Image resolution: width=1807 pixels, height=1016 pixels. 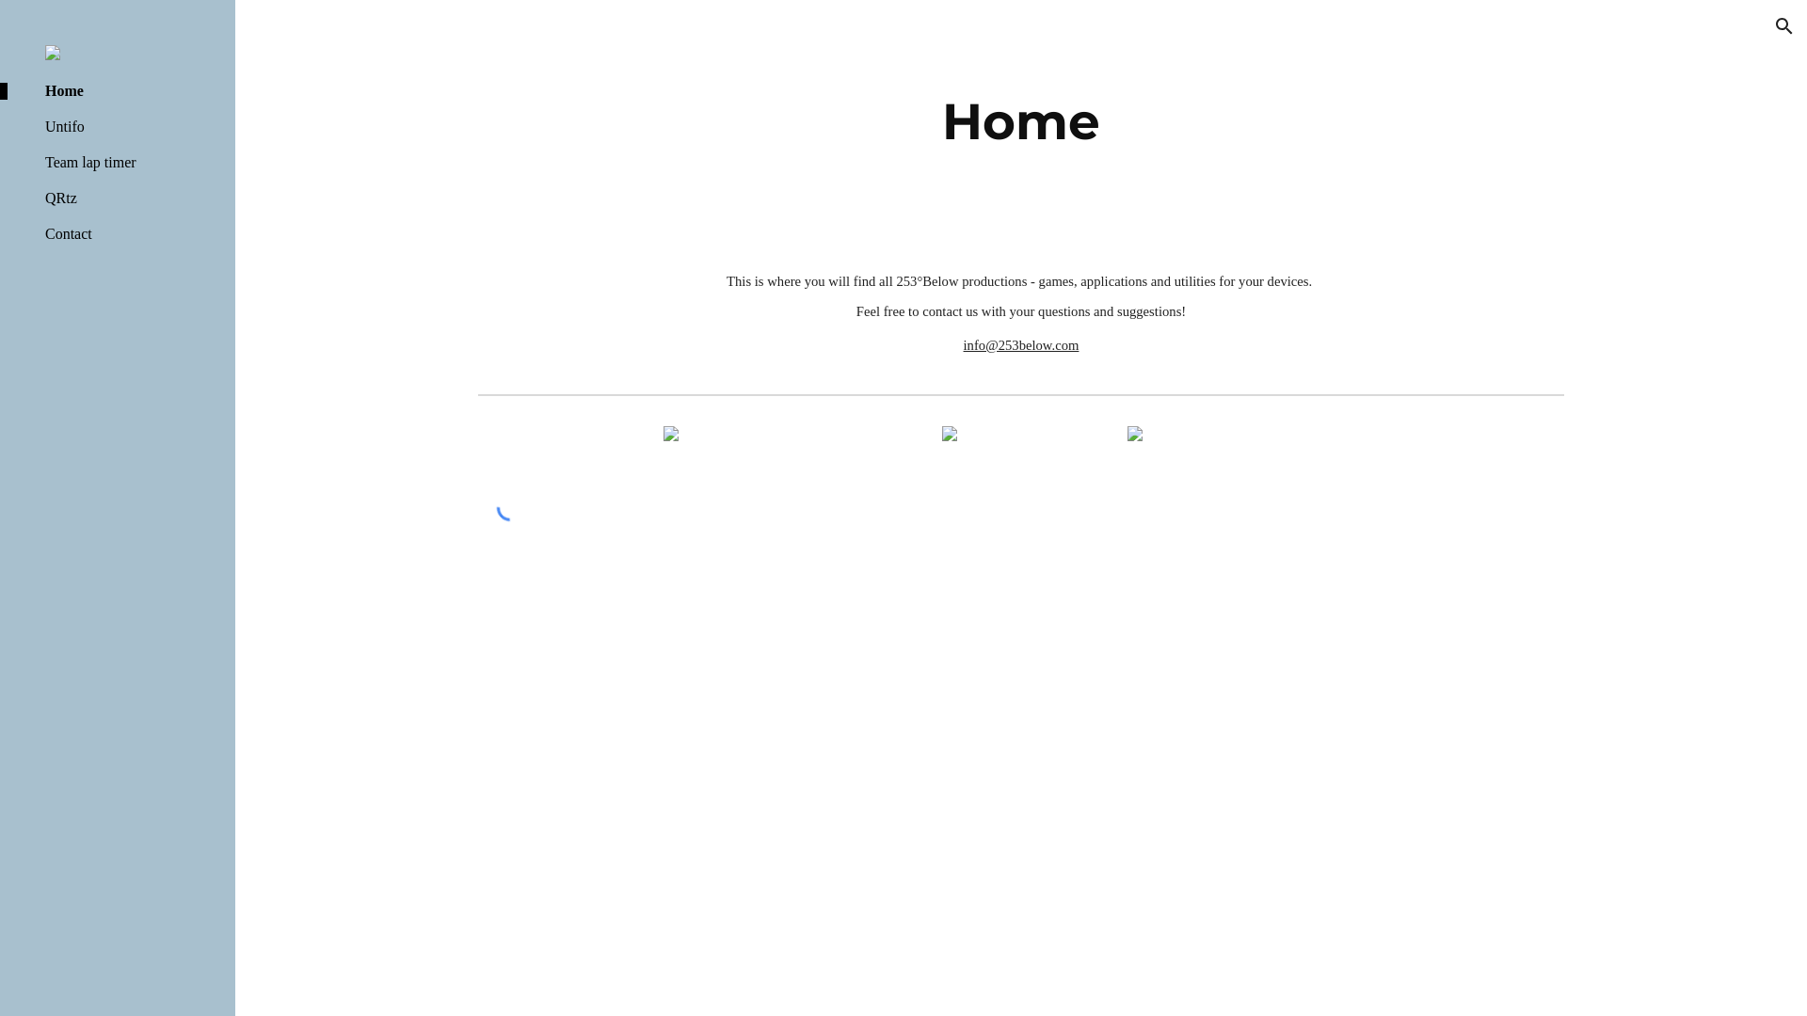 I want to click on QRtz, so click(x=133, y=198).